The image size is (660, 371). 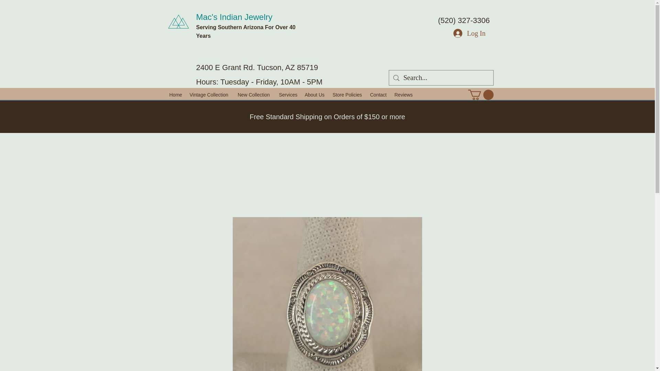 I want to click on Log In, so click(x=470, y=33).